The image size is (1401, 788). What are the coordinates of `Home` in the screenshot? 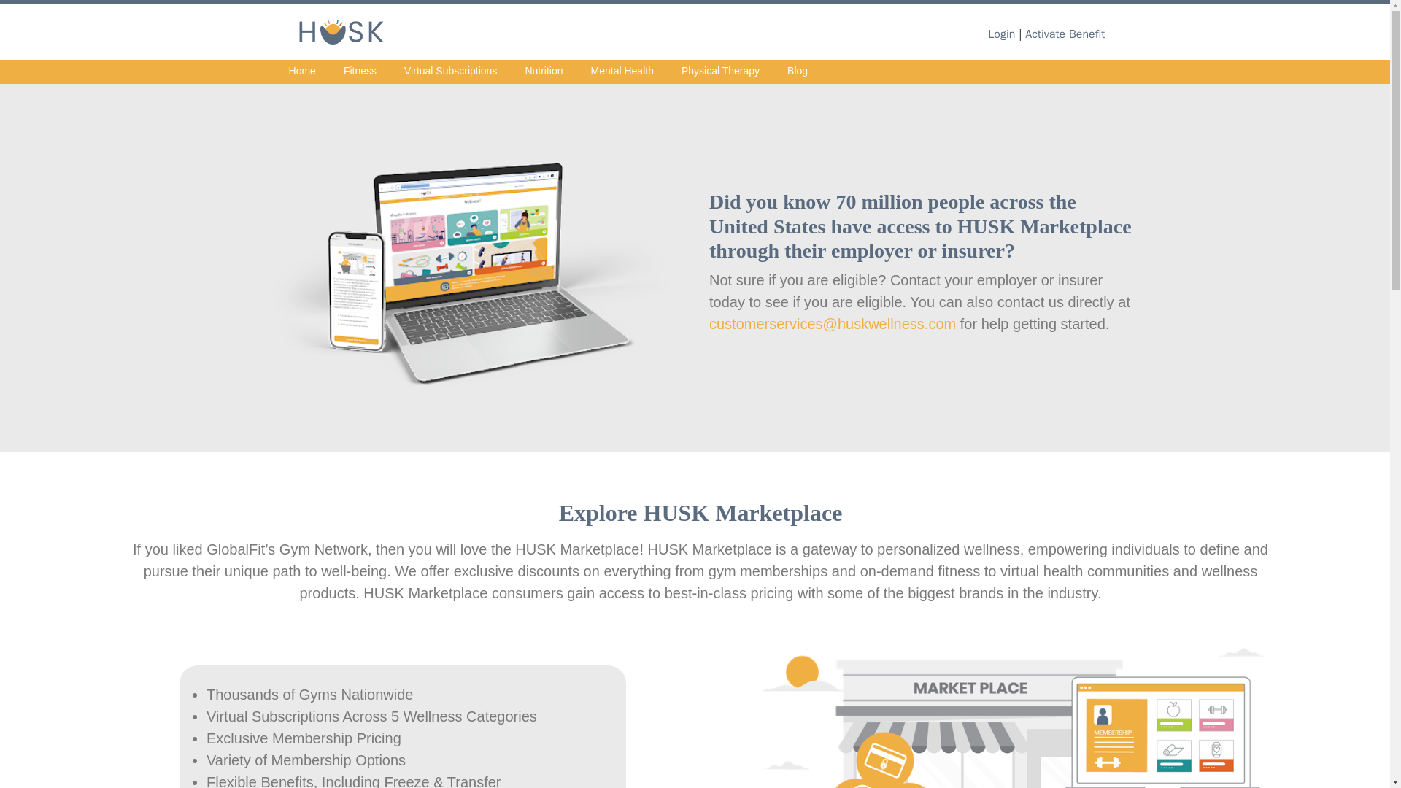 It's located at (302, 72).